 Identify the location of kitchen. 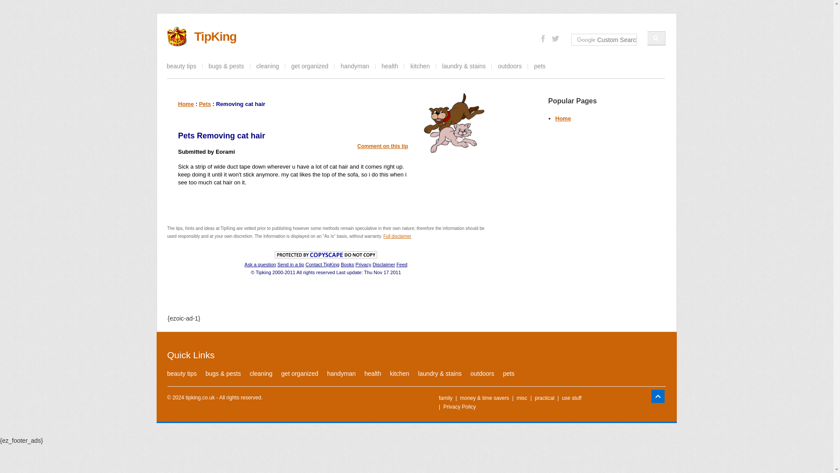
(399, 373).